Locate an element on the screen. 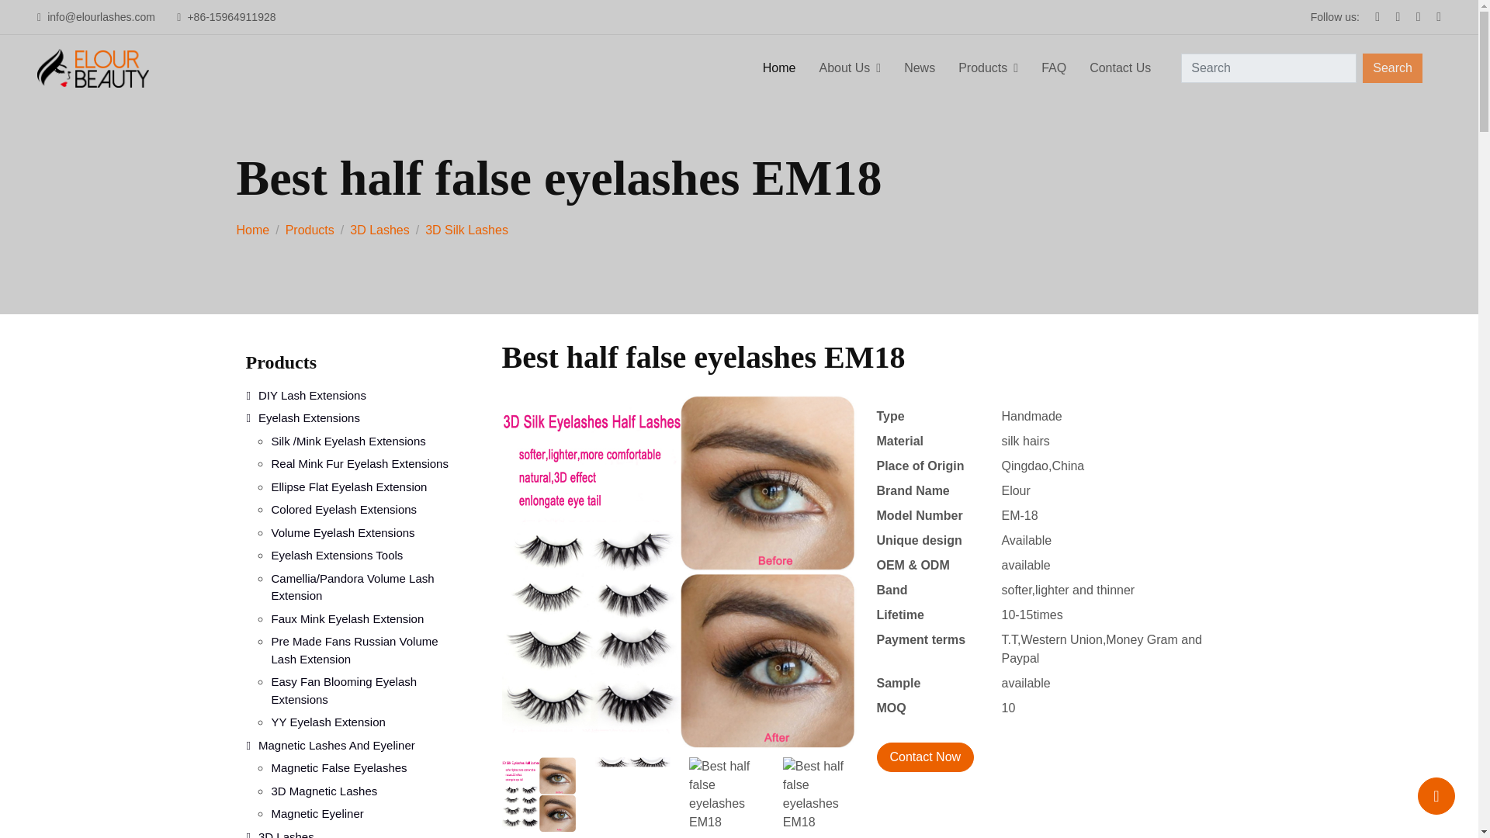 Image resolution: width=1490 pixels, height=838 pixels. News is located at coordinates (919, 68).